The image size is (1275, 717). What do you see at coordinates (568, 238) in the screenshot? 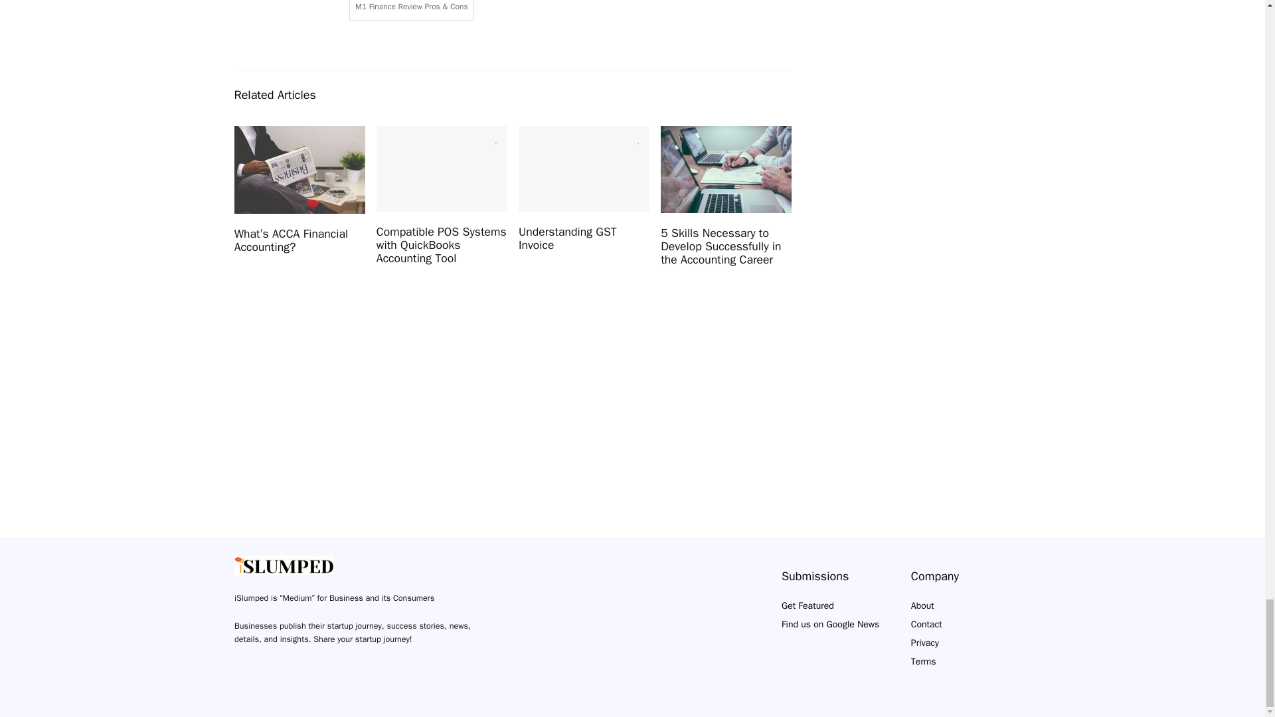
I see `Understanding GST Invoice` at bounding box center [568, 238].